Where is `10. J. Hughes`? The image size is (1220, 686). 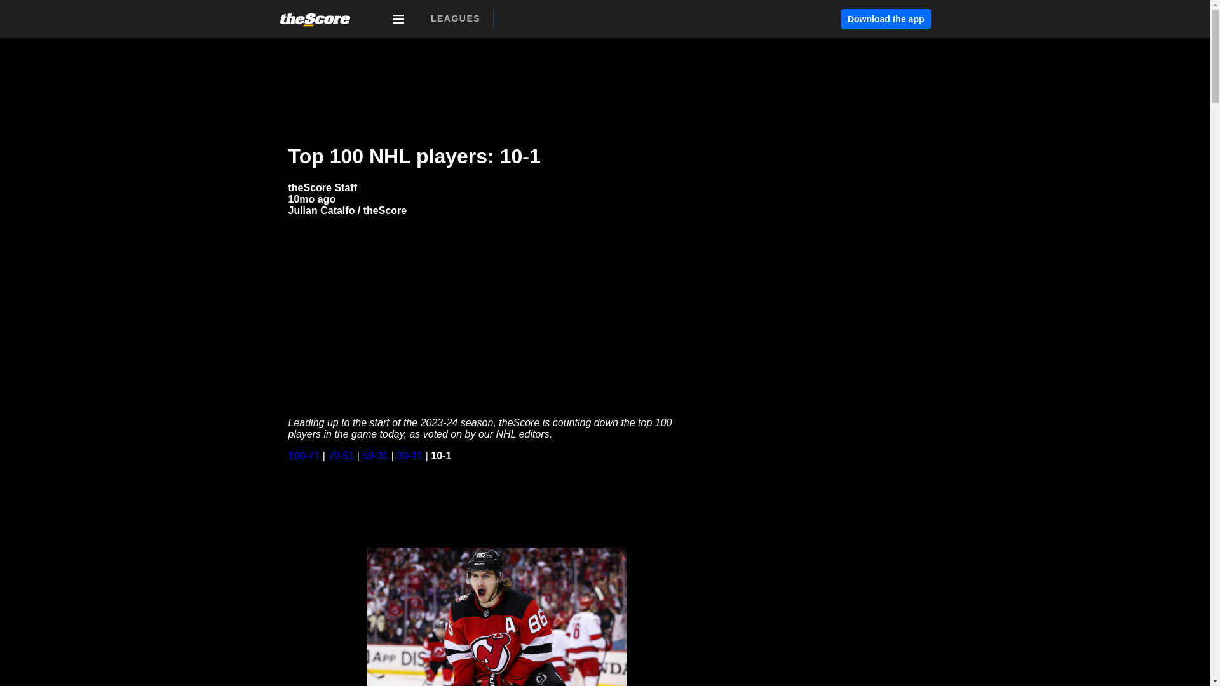 10. J. Hughes is located at coordinates (496, 503).